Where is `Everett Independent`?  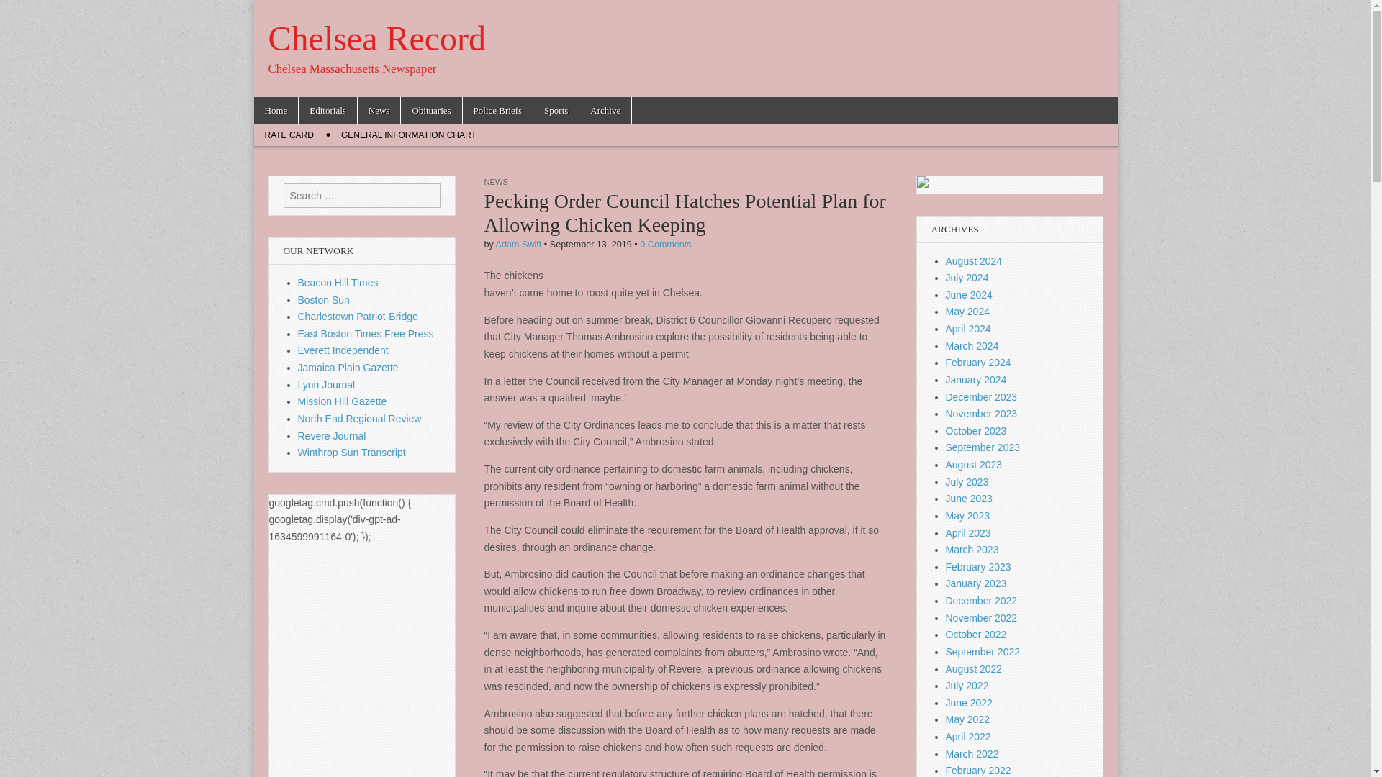 Everett Independent is located at coordinates (343, 350).